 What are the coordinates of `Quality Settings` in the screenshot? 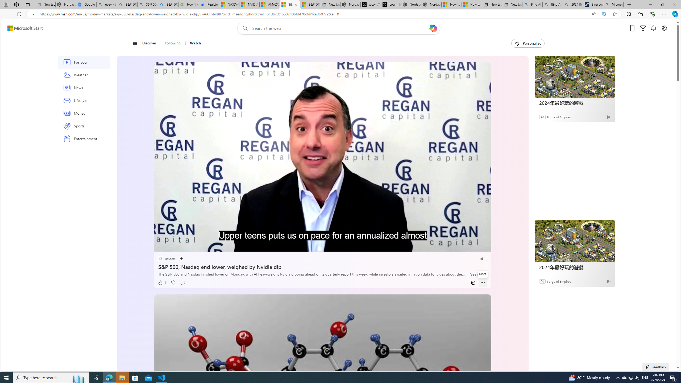 It's located at (451, 246).